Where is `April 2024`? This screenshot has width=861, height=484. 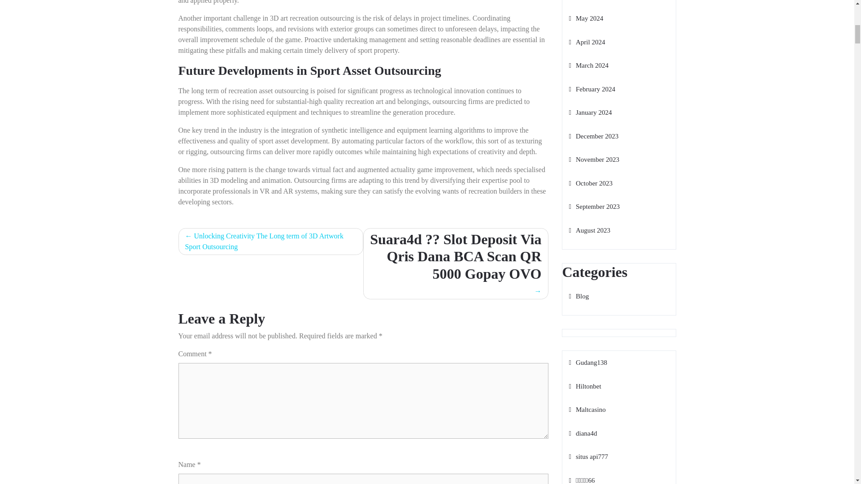
April 2024 is located at coordinates (587, 42).